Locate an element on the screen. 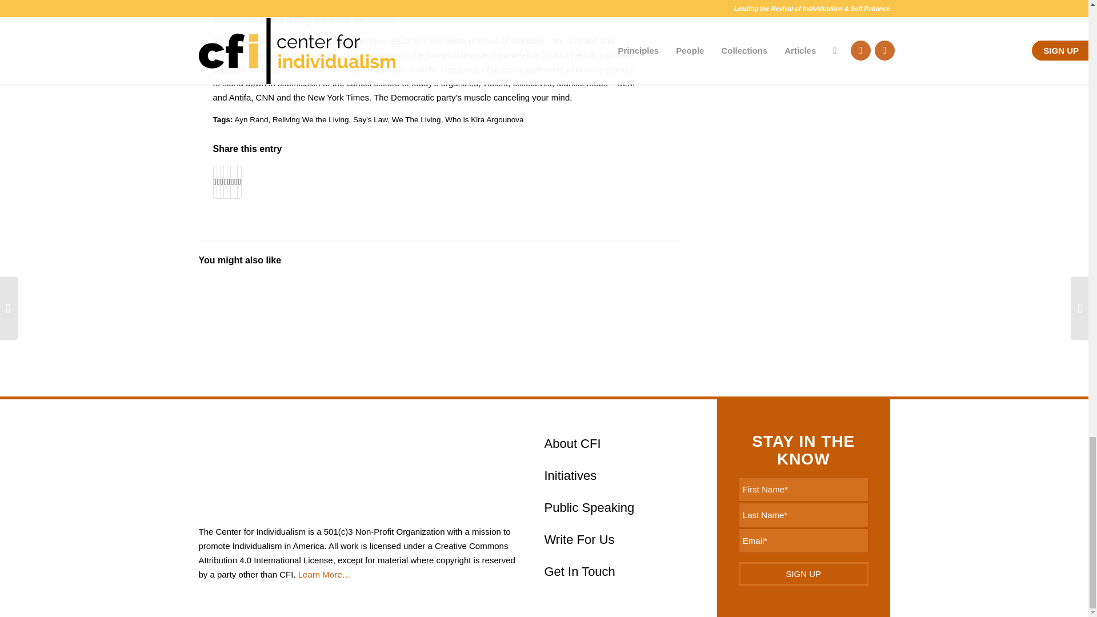 The image size is (1097, 617). SIGN UP is located at coordinates (803, 574).